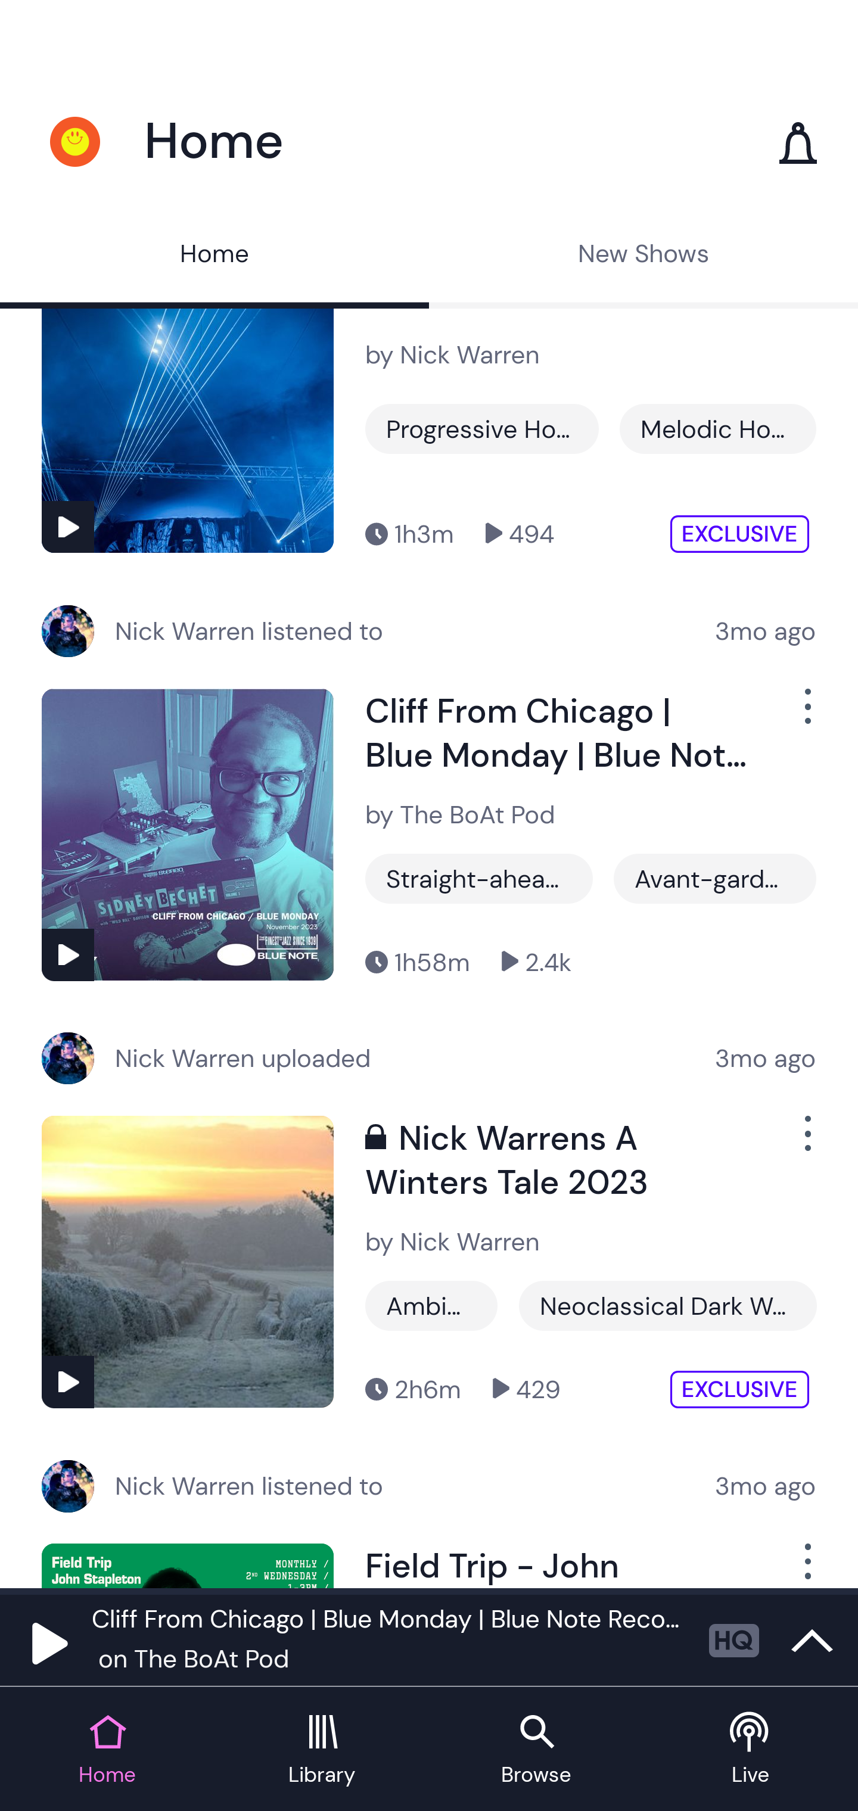 The height and width of the screenshot is (1811, 858). I want to click on Show Options Menu Button, so click(806, 715).